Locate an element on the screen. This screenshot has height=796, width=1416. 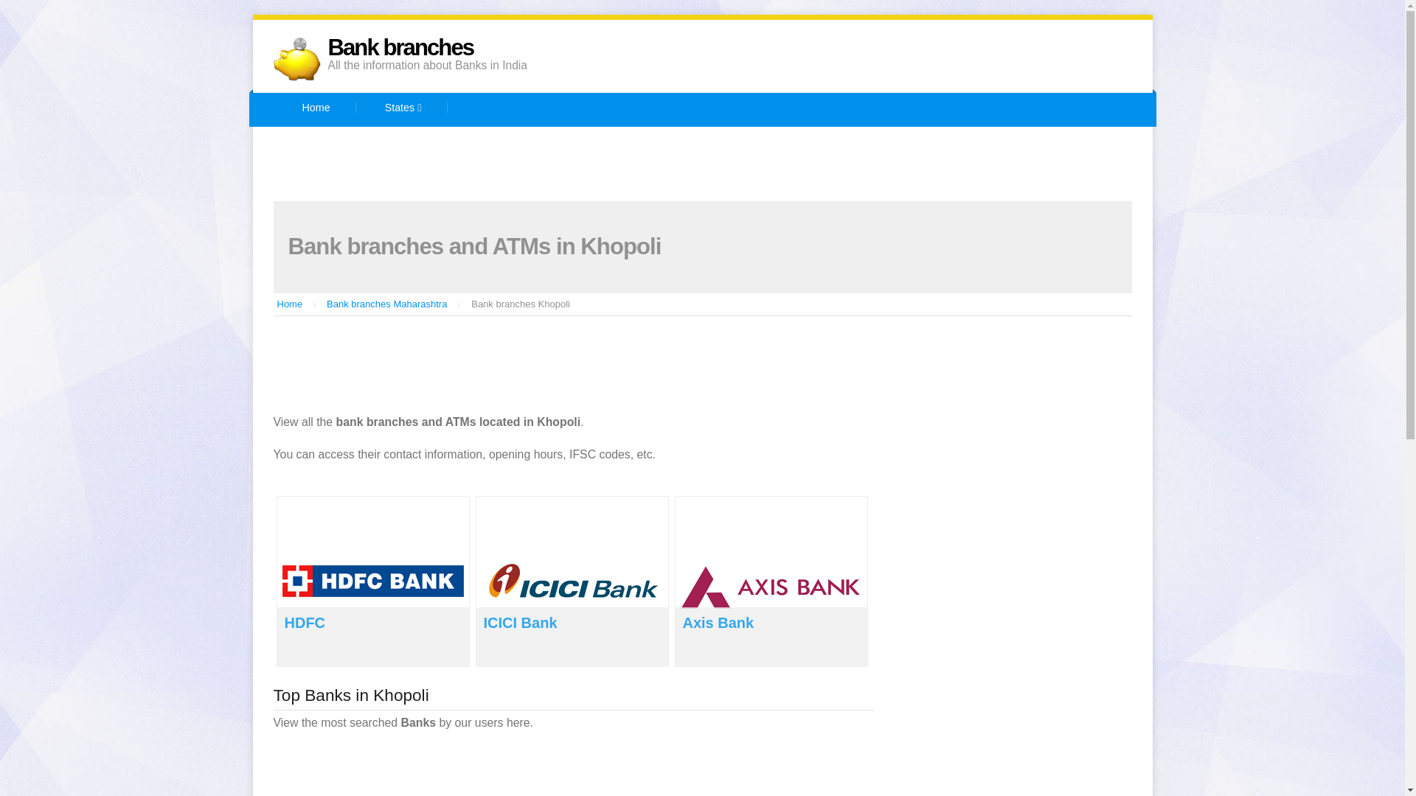
Kotak is located at coordinates (341, 182).